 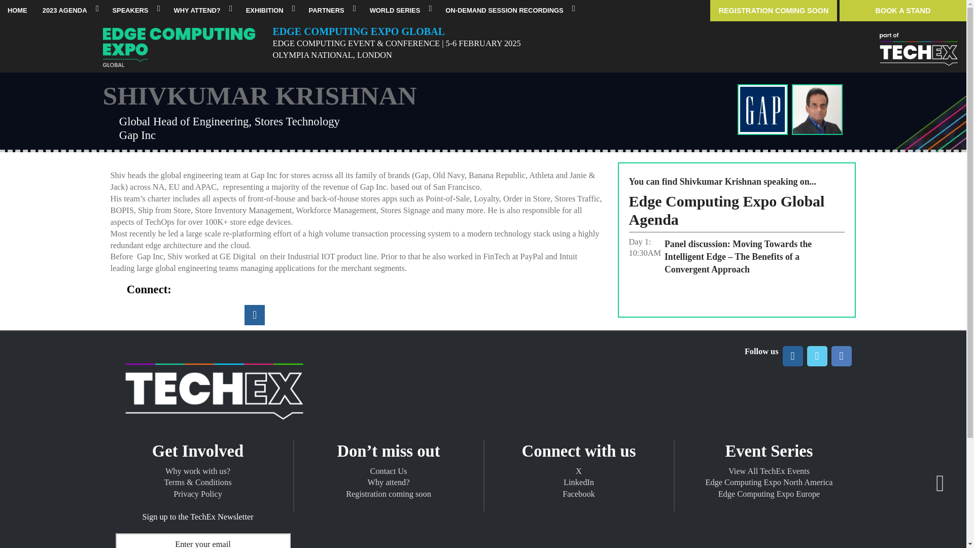 What do you see at coordinates (841, 356) in the screenshot?
I see `Facebook` at bounding box center [841, 356].